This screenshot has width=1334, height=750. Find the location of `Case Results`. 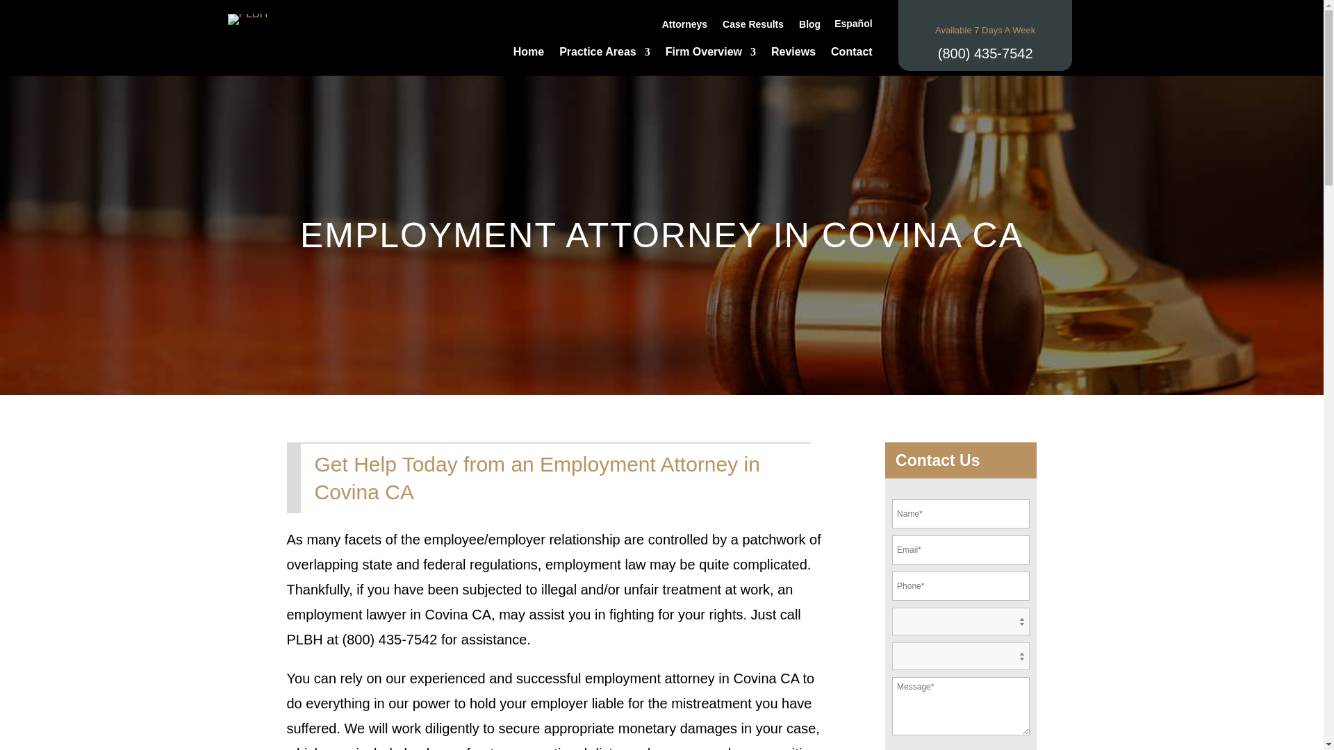

Case Results is located at coordinates (753, 26).